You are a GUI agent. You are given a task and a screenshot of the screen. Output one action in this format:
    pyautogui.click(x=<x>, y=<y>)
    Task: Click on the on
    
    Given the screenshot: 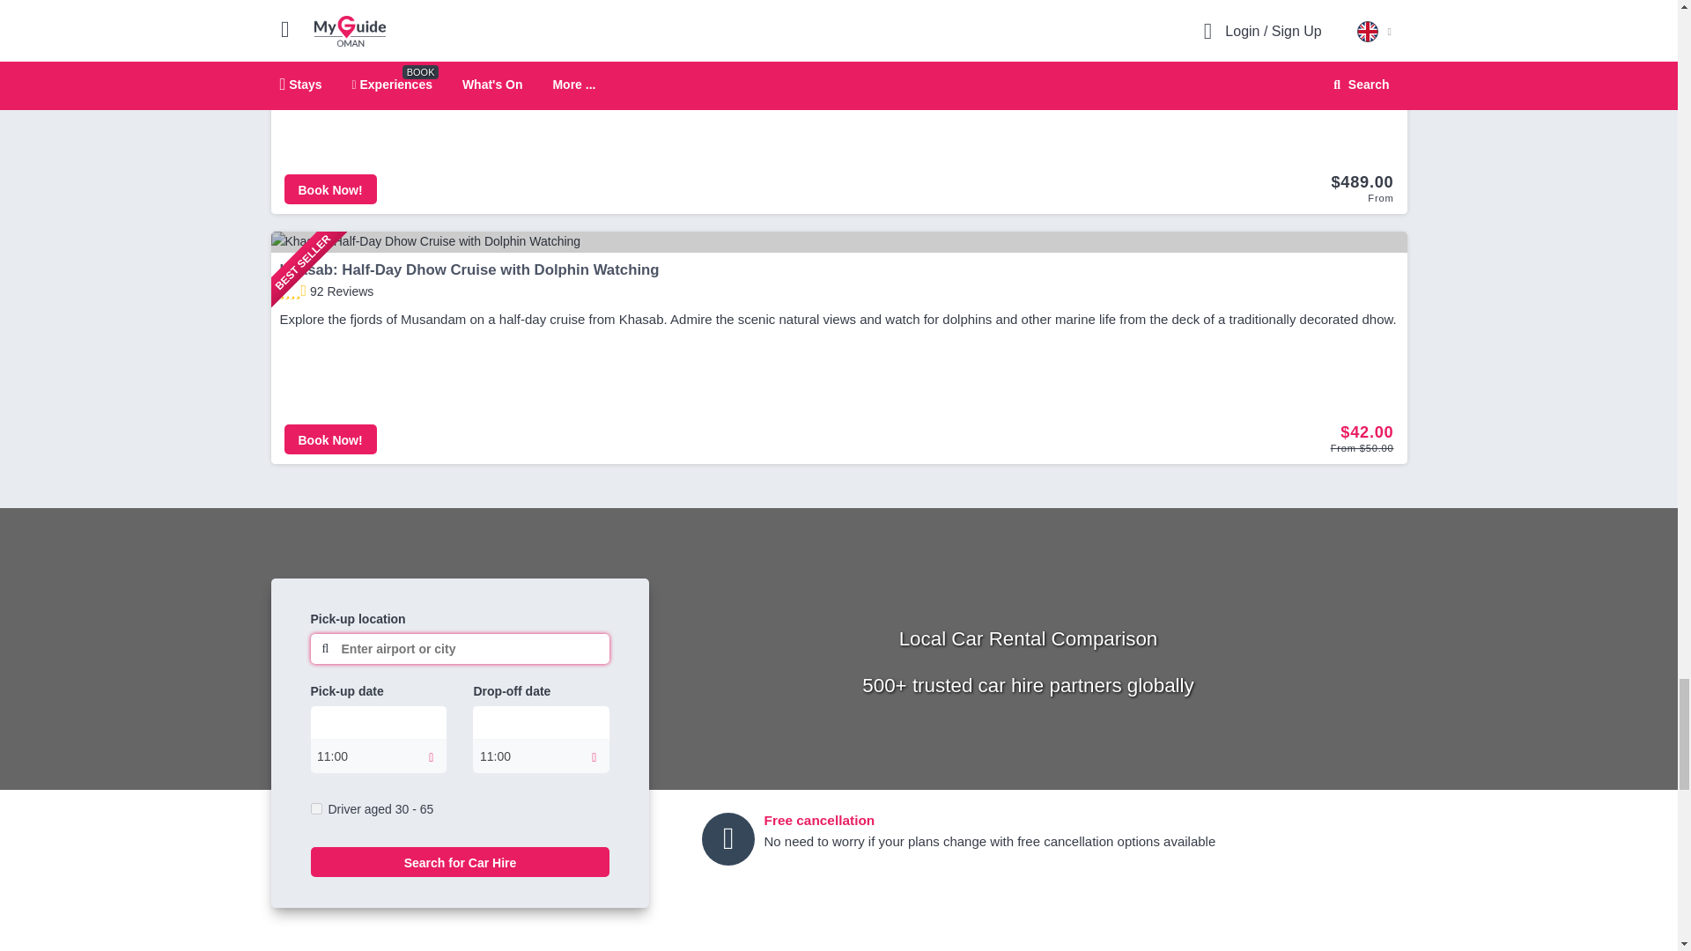 What is the action you would take?
    pyautogui.click(x=315, y=808)
    